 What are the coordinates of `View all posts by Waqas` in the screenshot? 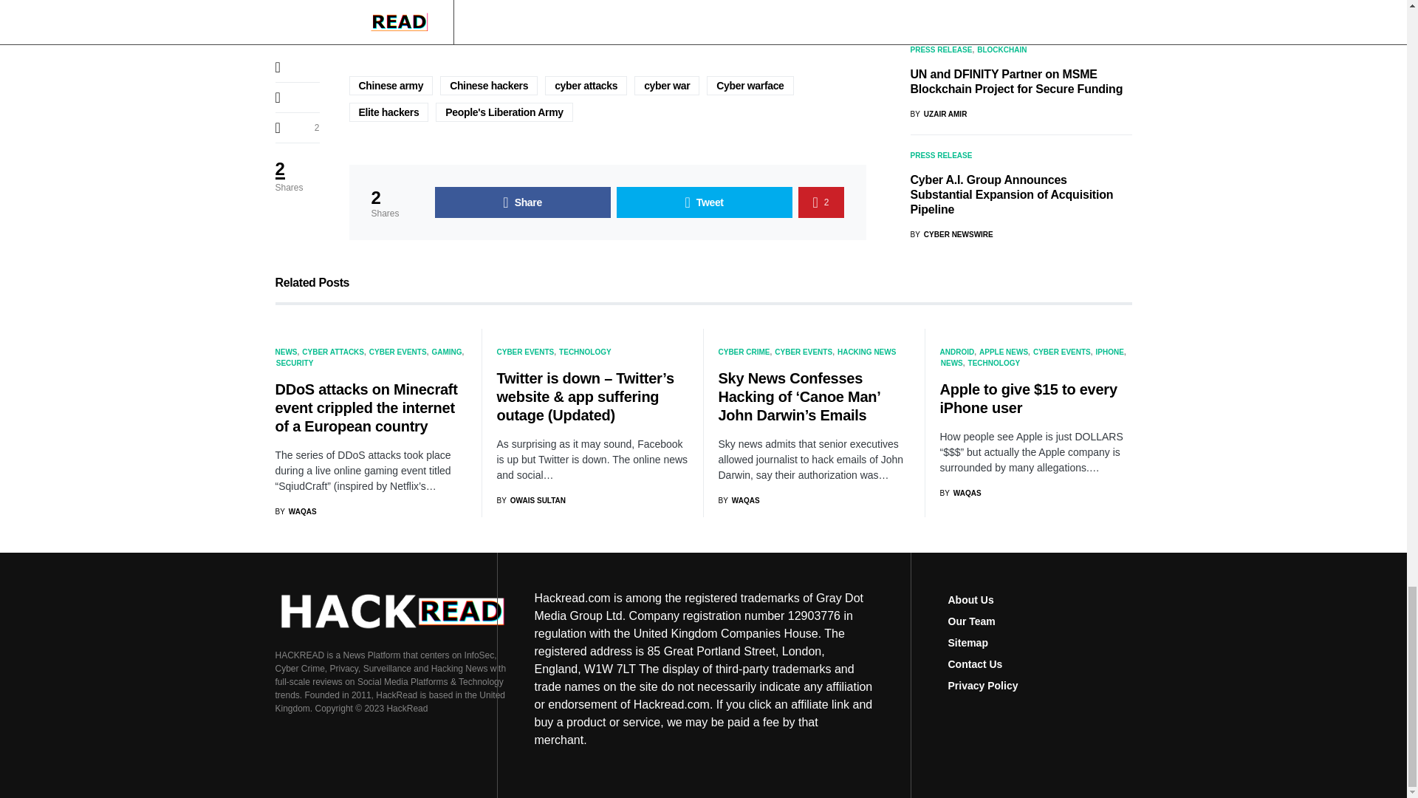 It's located at (738, 499).